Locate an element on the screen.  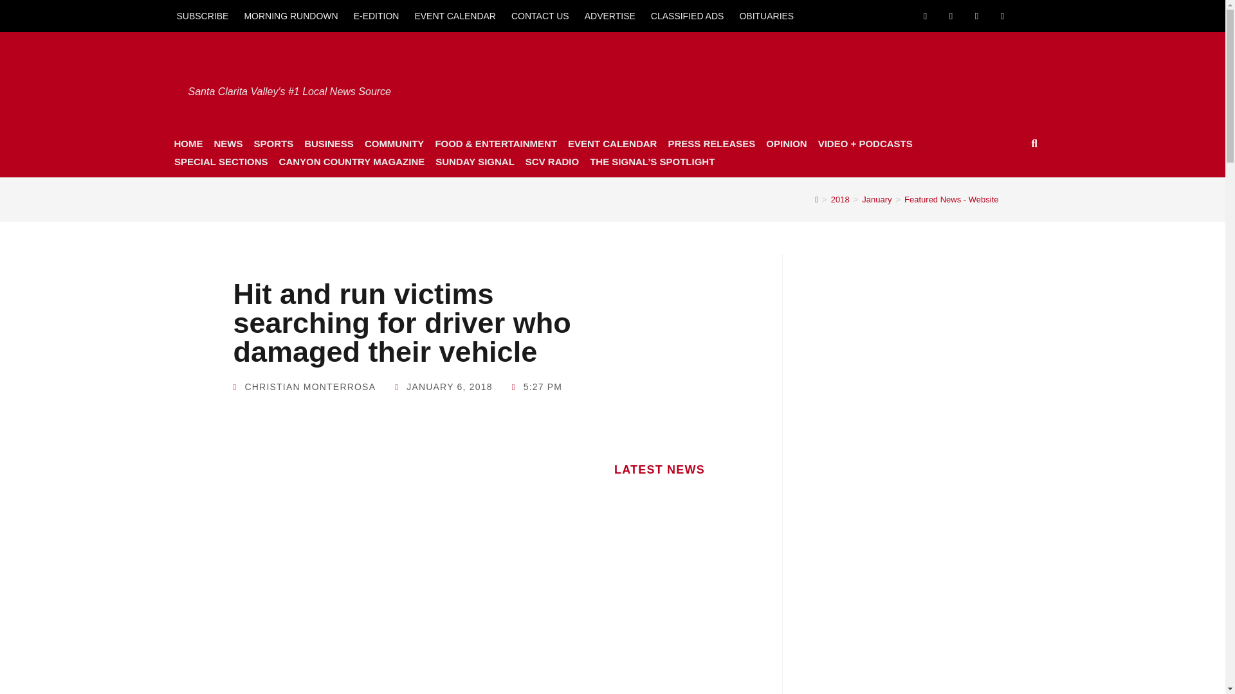
CLASSIFIED ADS is located at coordinates (688, 15).